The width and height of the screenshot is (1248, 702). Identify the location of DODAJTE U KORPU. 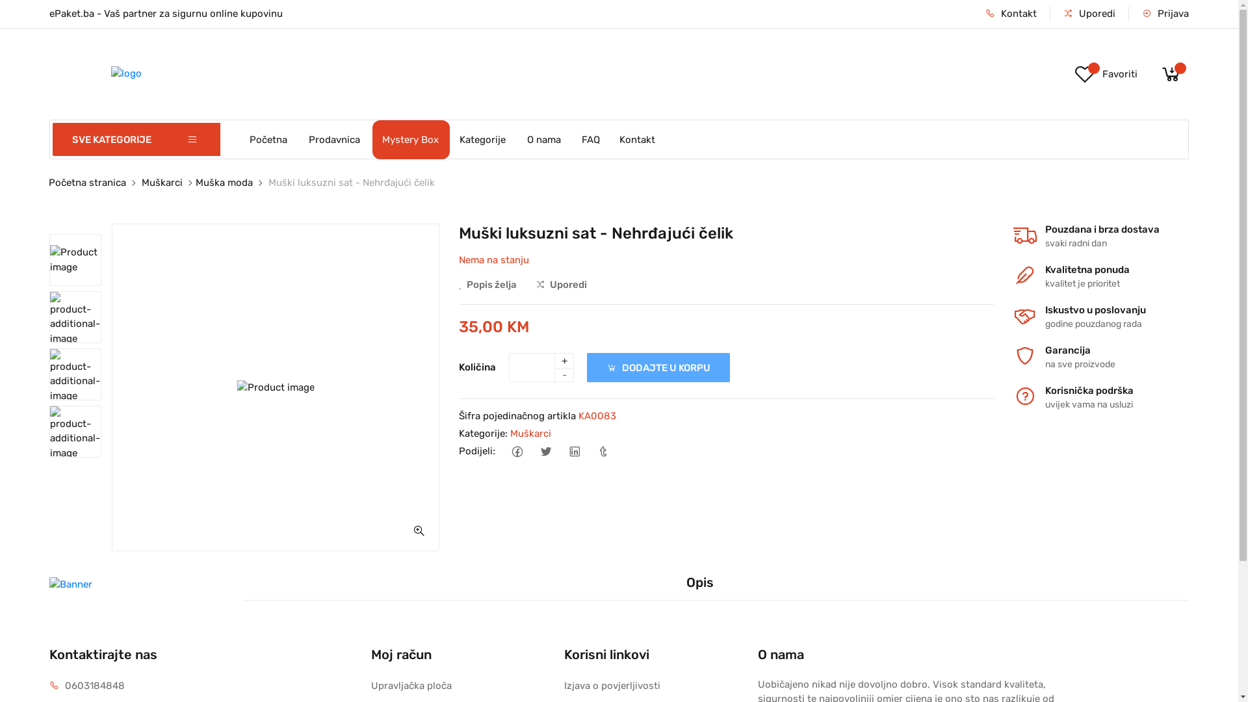
(658, 368).